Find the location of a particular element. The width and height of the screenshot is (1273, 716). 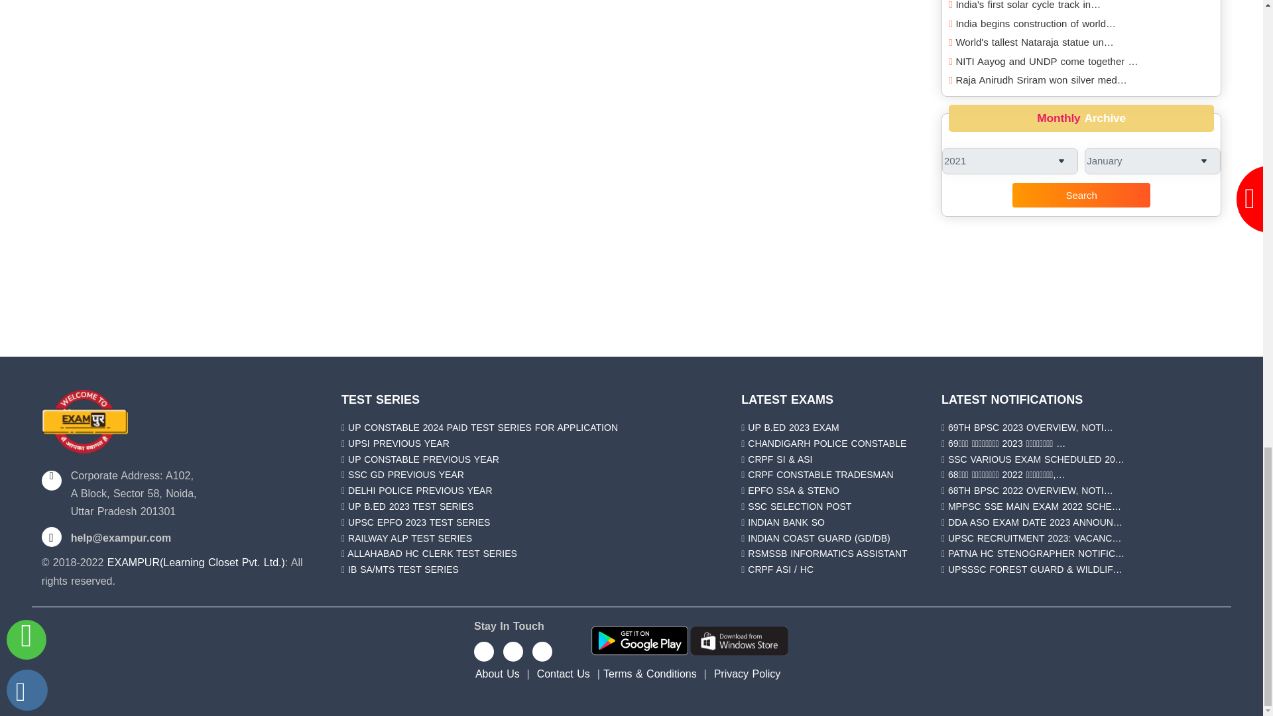

DDA ASO EXAM DATE 2023 ANNOUNCED: ADMIT CARD DETAILS is located at coordinates (1036, 522).